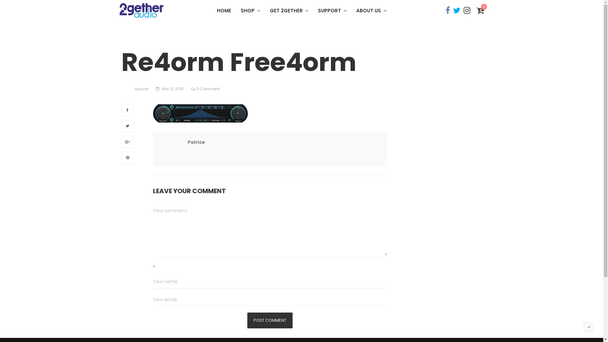 This screenshot has width=608, height=342. What do you see at coordinates (224, 11) in the screenshot?
I see `HOME` at bounding box center [224, 11].